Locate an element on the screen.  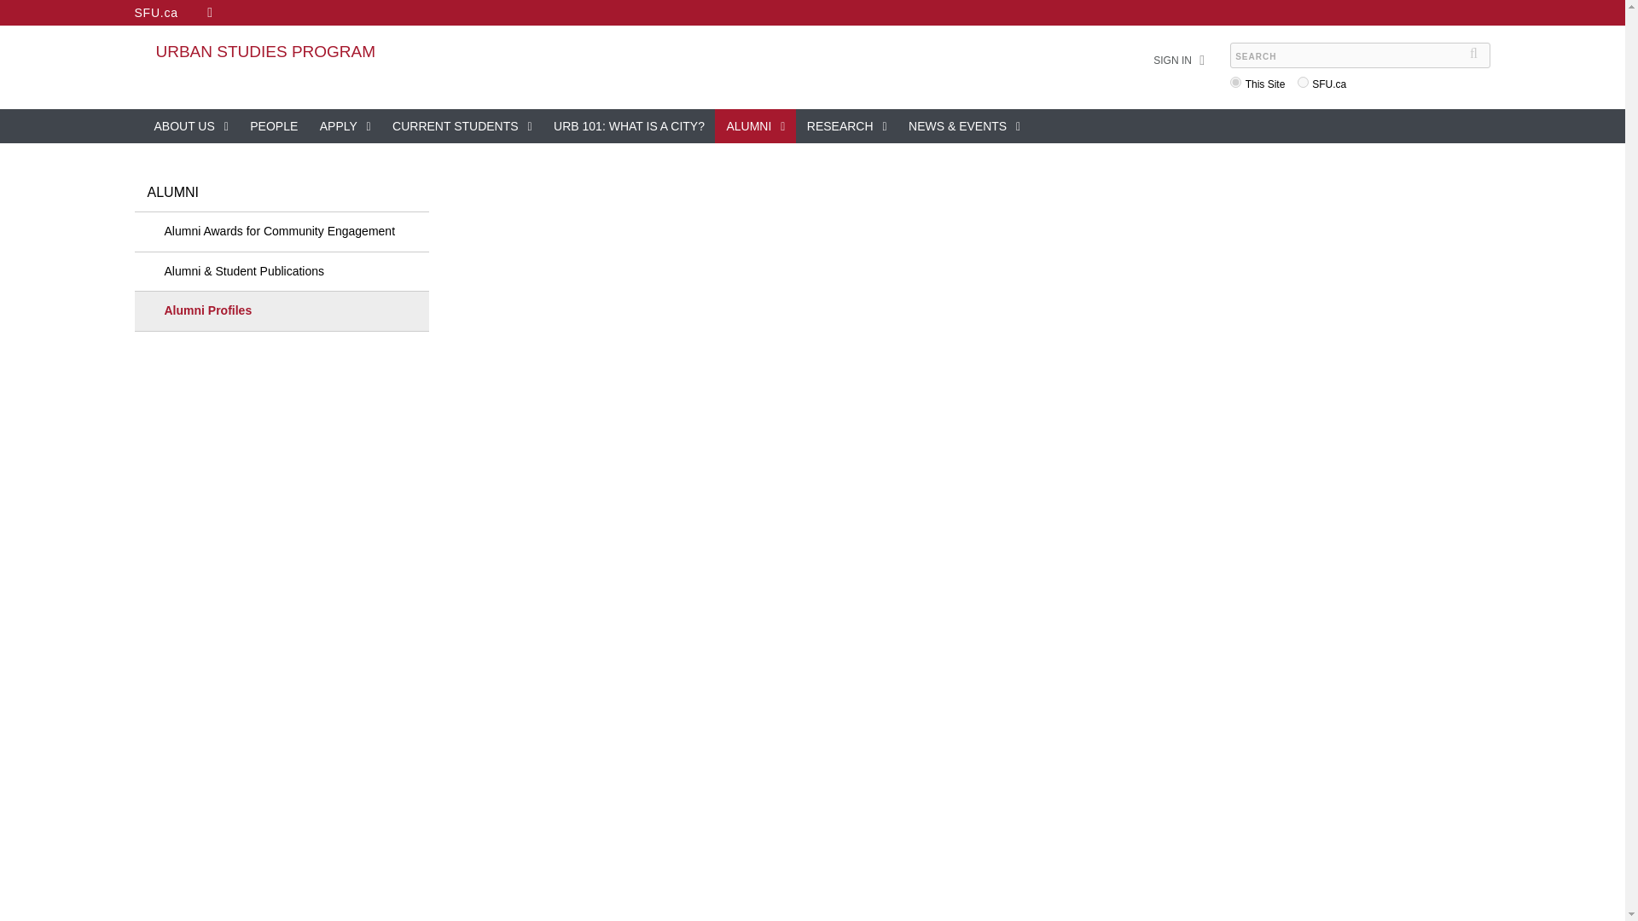
SIGN IN is located at coordinates (1172, 61).